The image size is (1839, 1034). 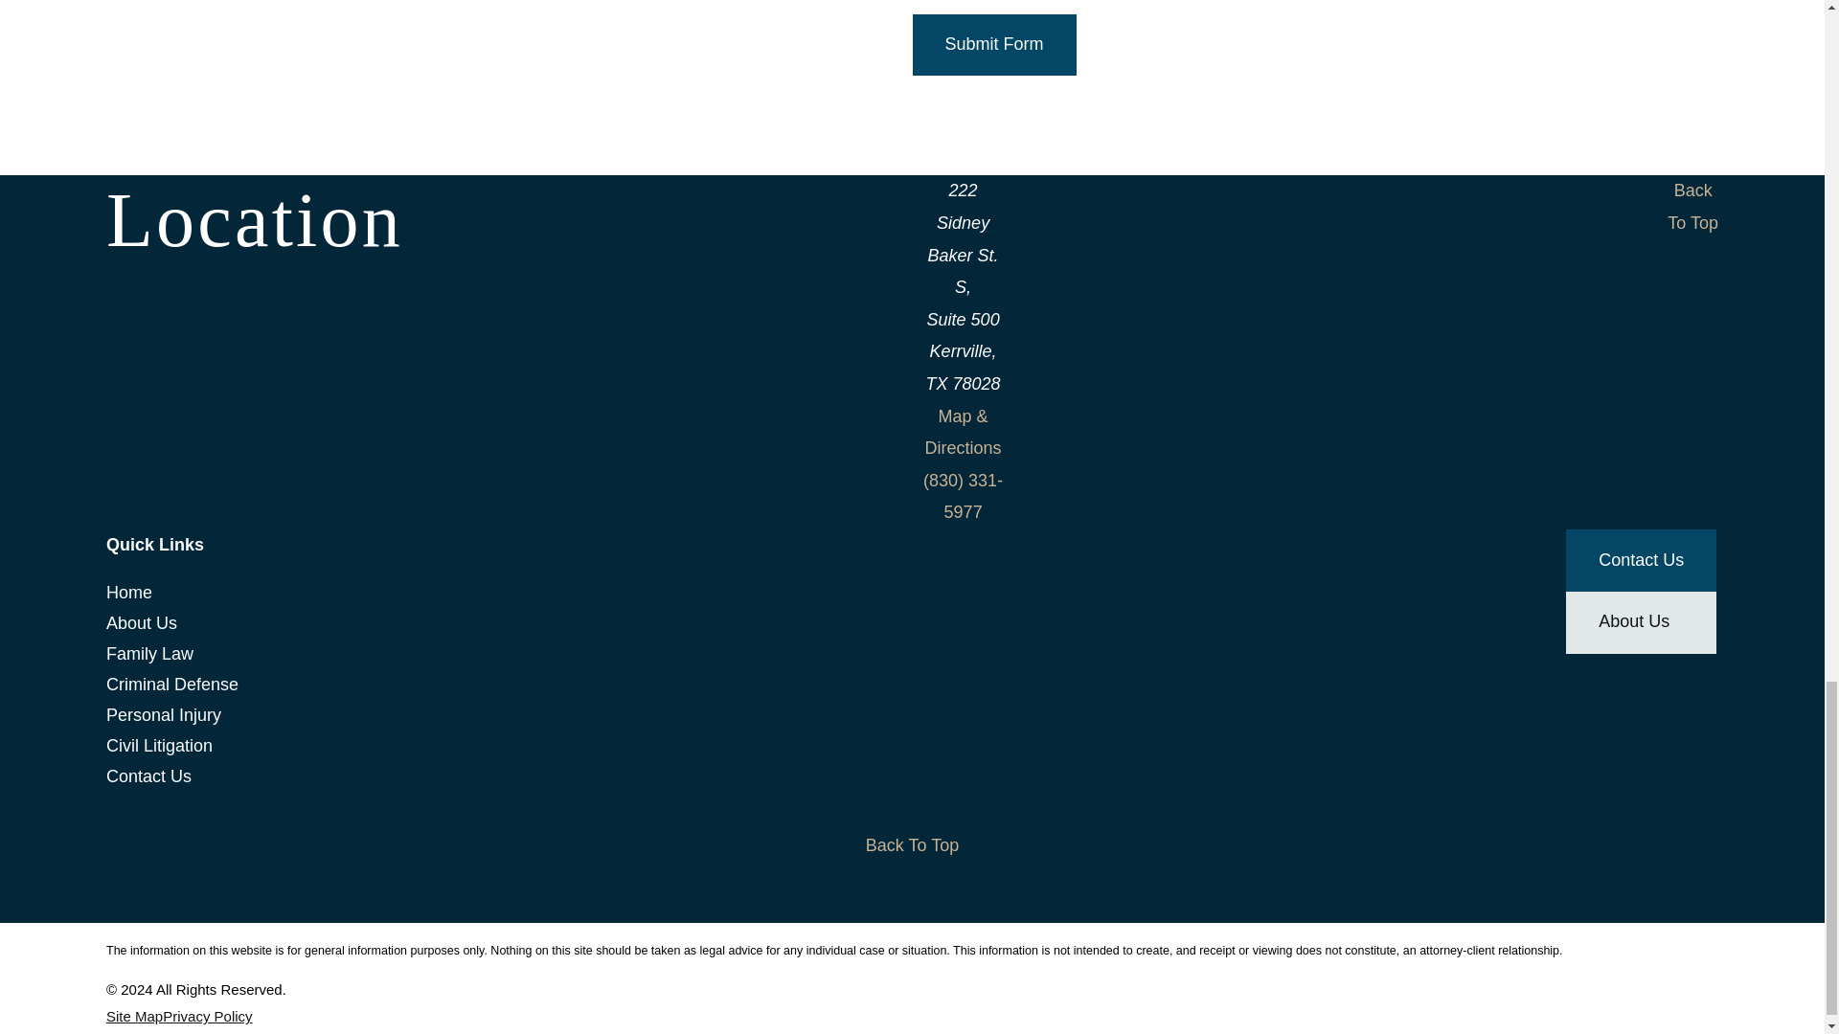 I want to click on Family Law, so click(x=374, y=653).